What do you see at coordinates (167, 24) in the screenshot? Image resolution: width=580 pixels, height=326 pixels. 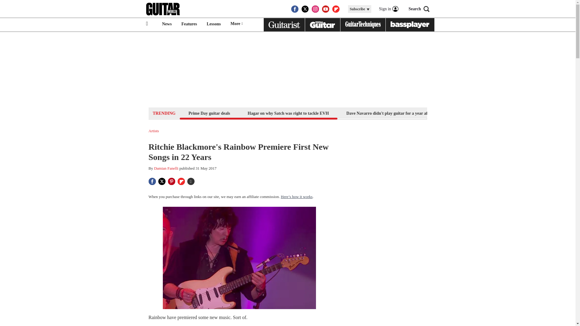 I see `News` at bounding box center [167, 24].